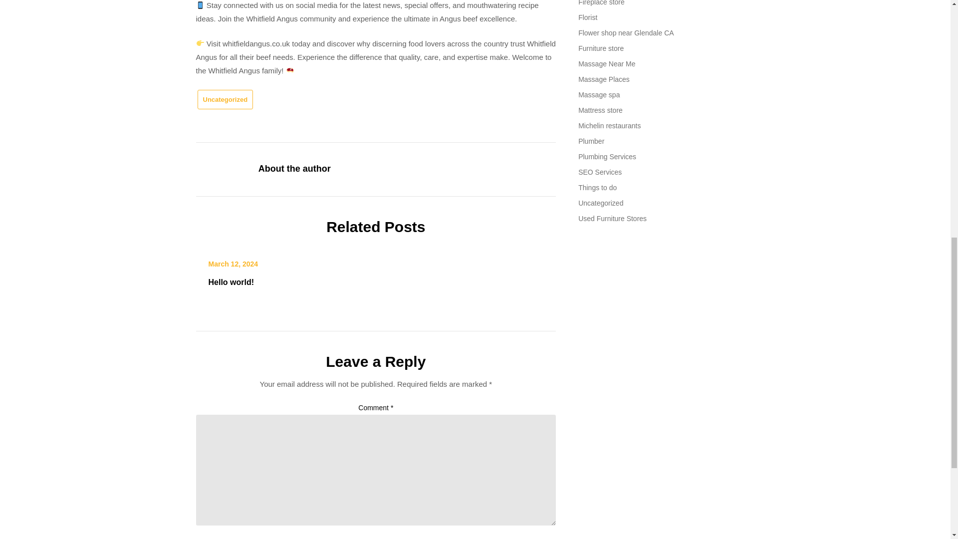  Describe the element at coordinates (607, 64) in the screenshot. I see `Massage Near Me` at that location.